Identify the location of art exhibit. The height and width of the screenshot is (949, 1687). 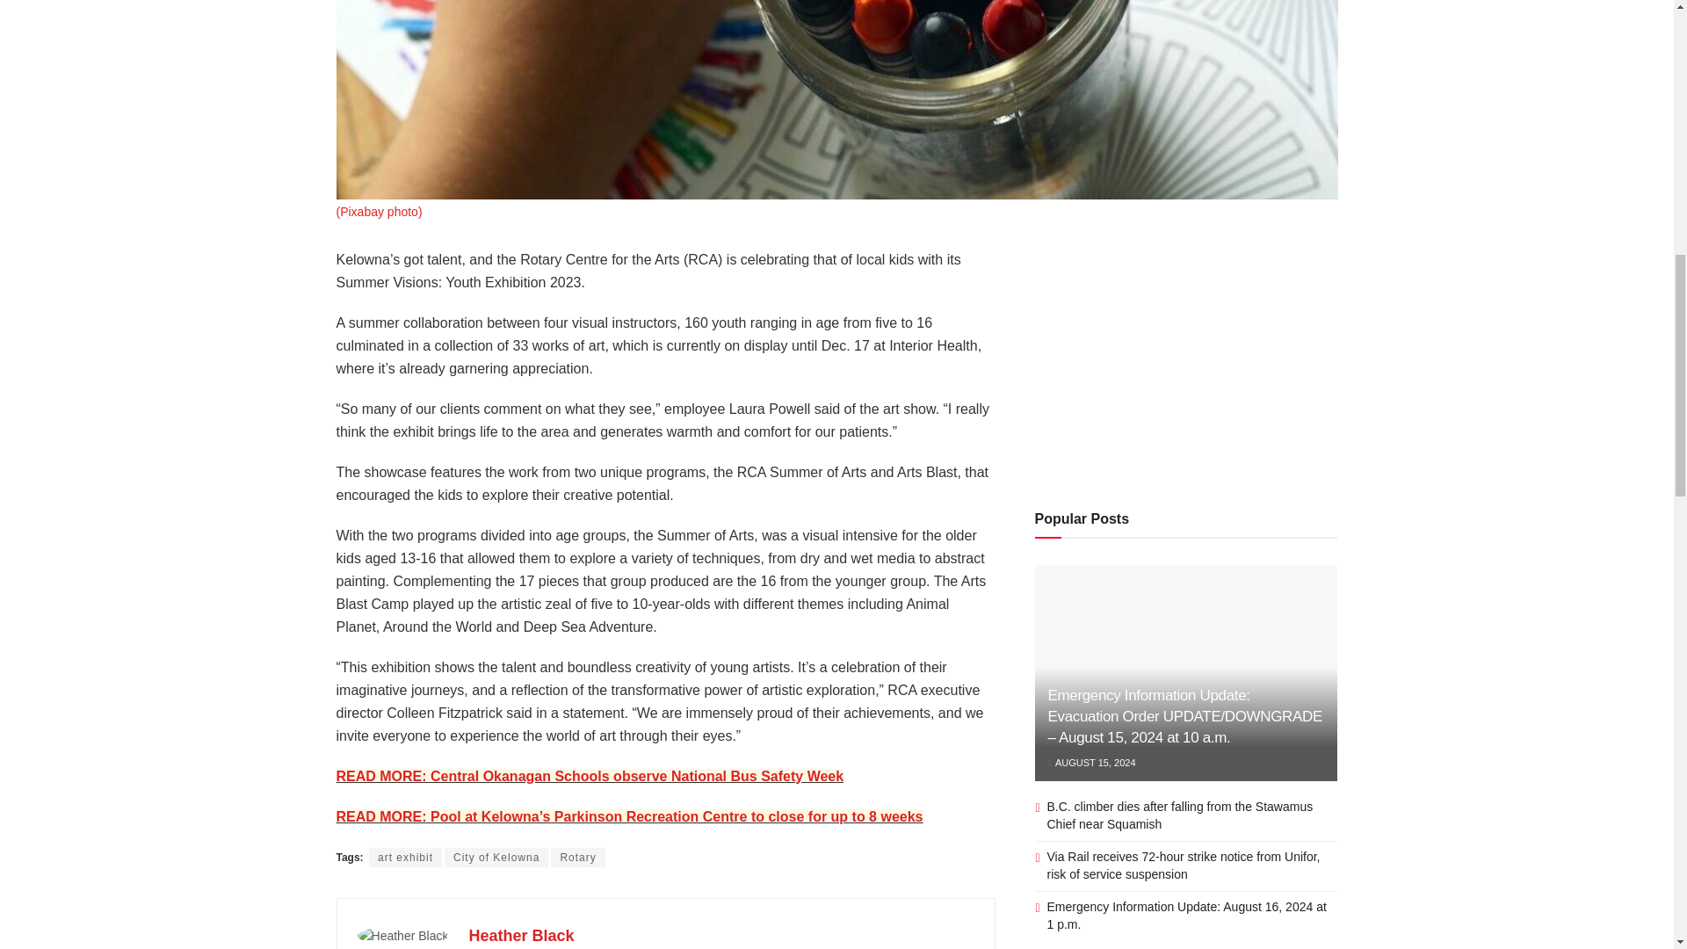
(406, 858).